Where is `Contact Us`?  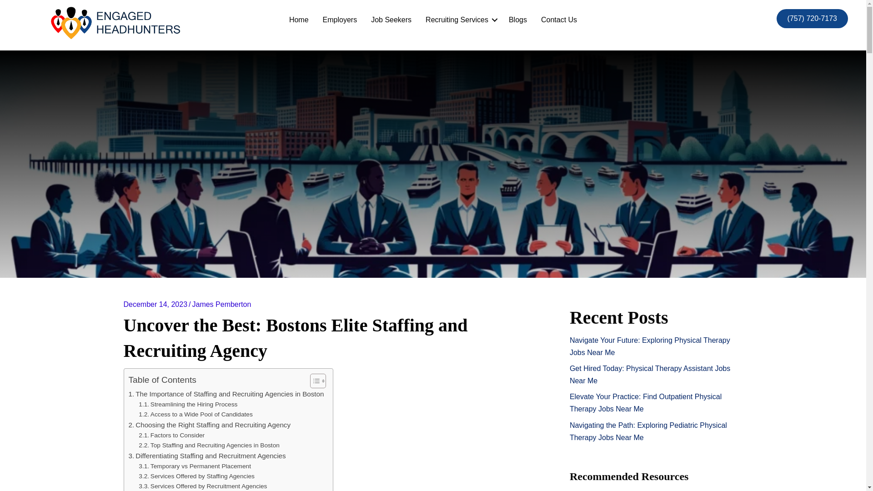
Contact Us is located at coordinates (559, 20).